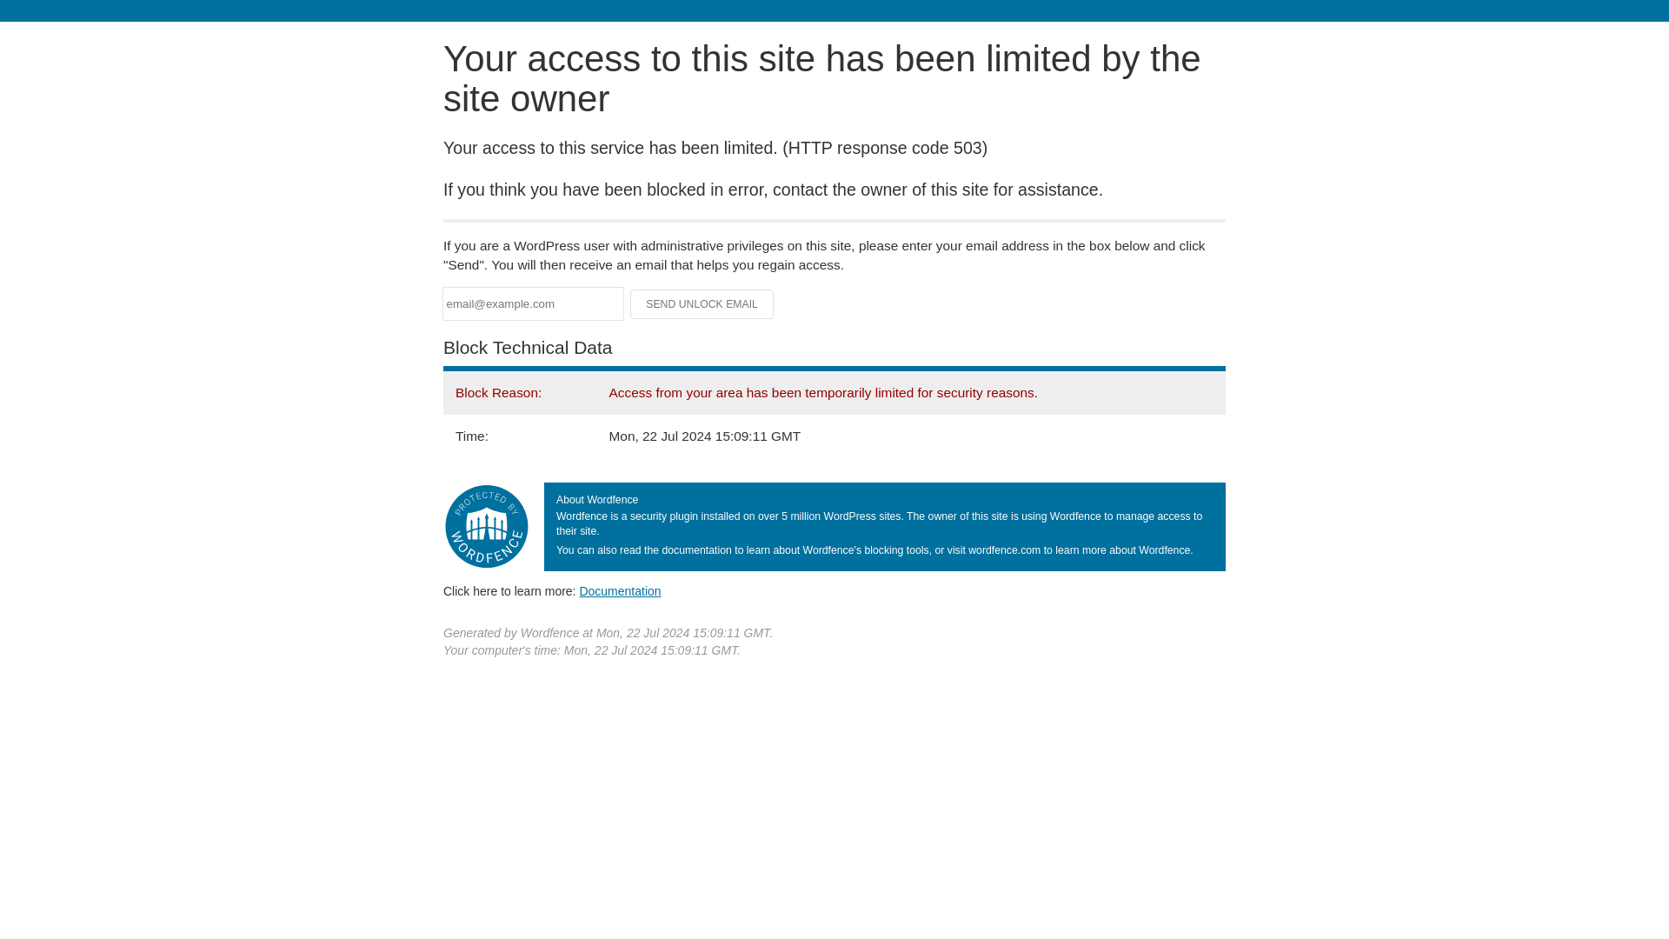  What do you see at coordinates (620, 590) in the screenshot?
I see `Documentation` at bounding box center [620, 590].